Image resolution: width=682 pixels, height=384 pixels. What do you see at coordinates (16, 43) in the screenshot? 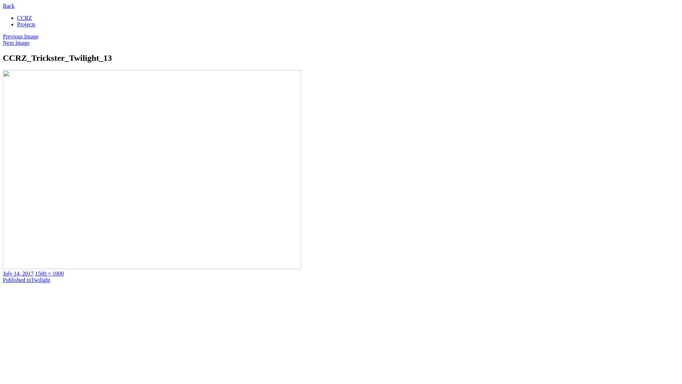
I see `Next Image` at bounding box center [16, 43].